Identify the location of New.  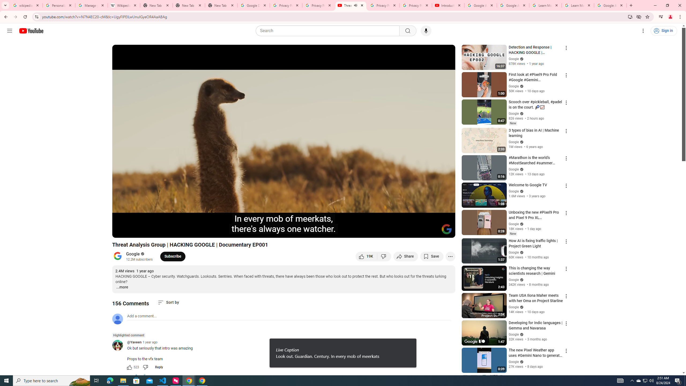
(513, 234).